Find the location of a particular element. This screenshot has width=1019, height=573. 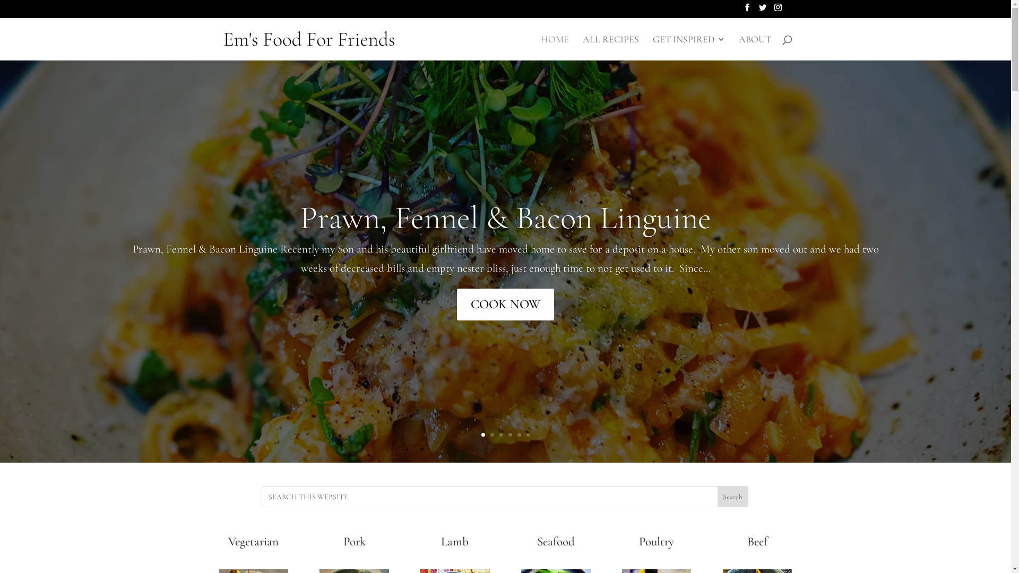

GET INSPIRED is located at coordinates (689, 48).